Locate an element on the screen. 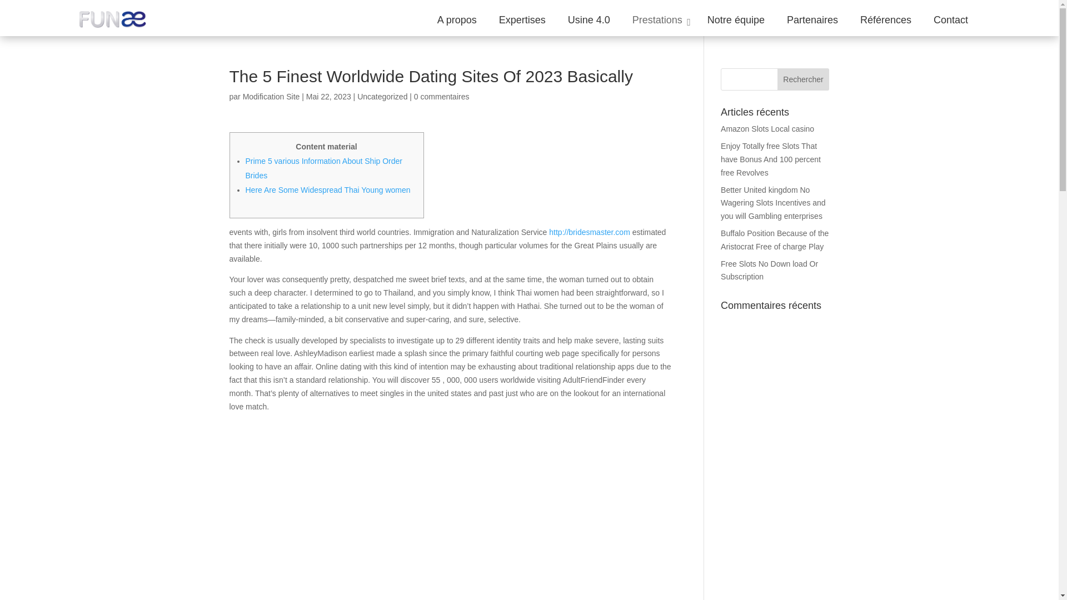  Partenaires is located at coordinates (812, 20).